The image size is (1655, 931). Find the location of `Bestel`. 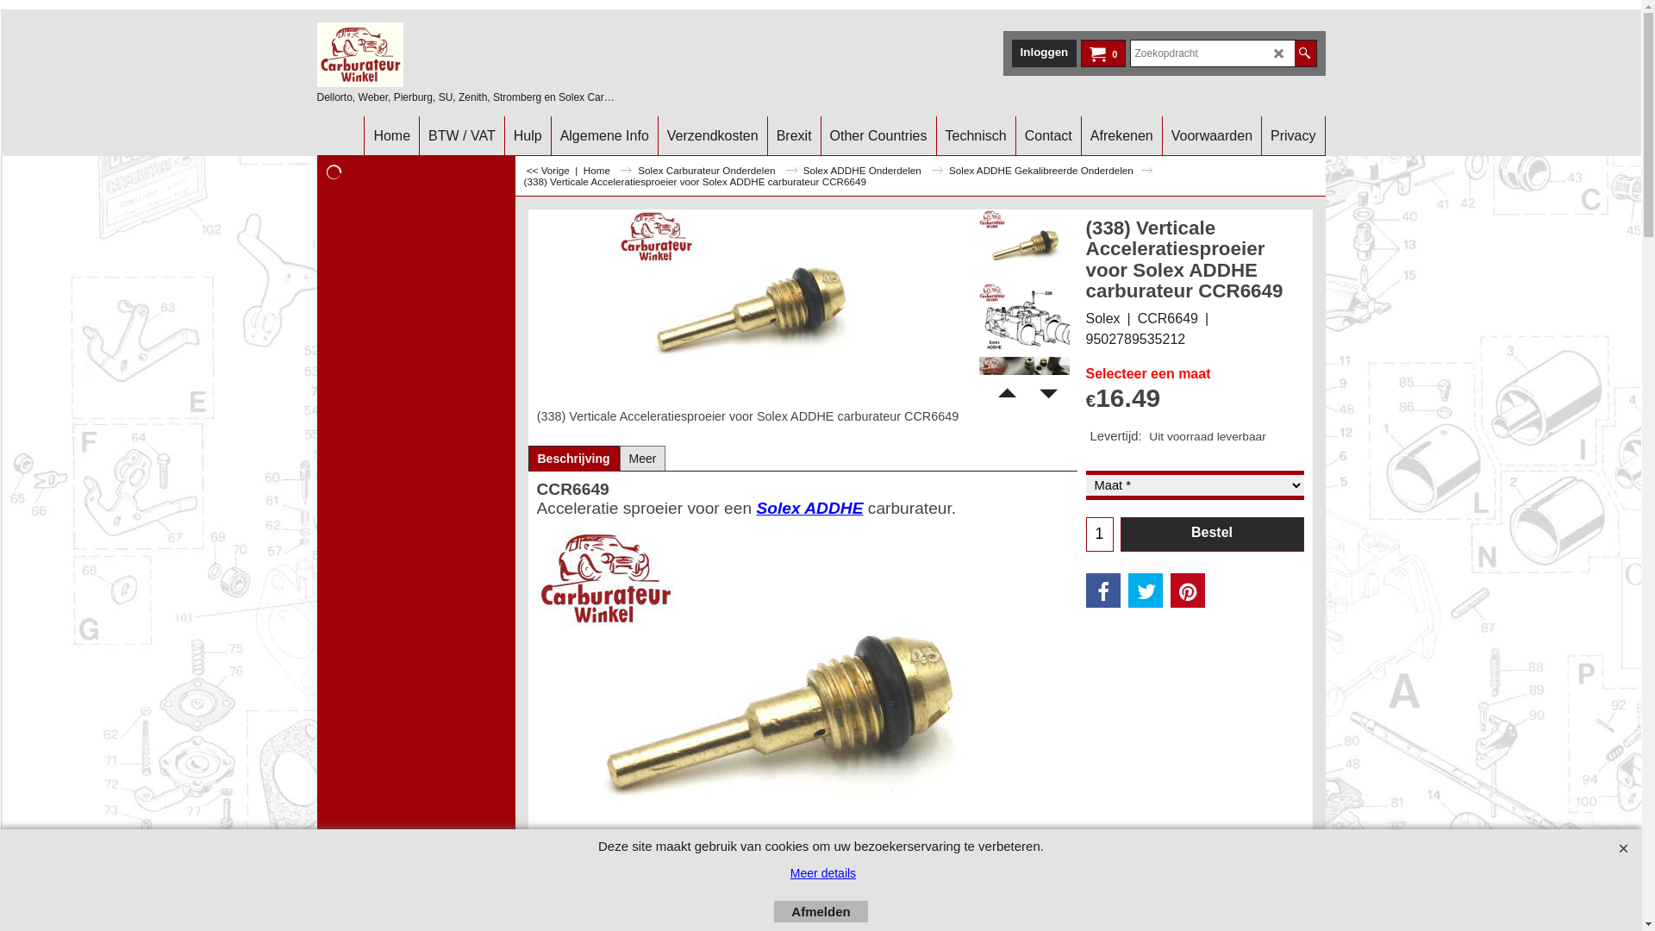

Bestel is located at coordinates (1212, 534).